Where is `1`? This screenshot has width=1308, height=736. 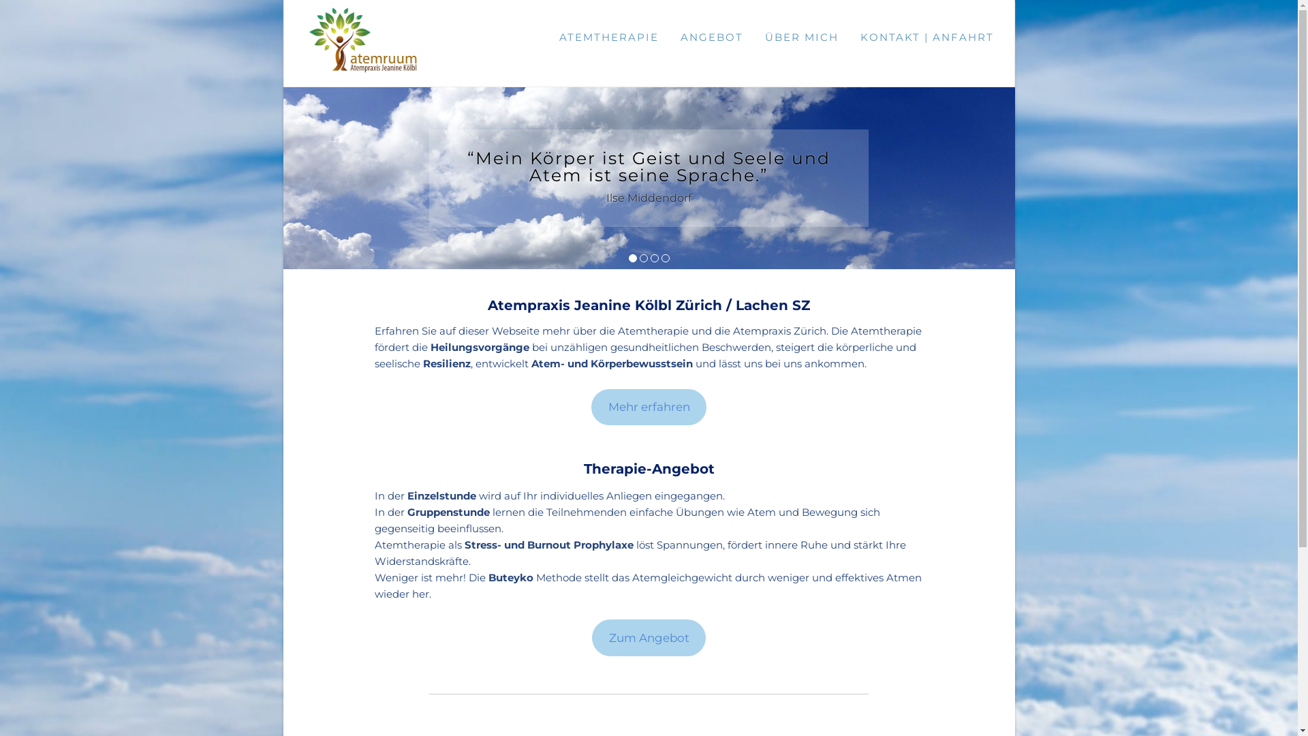 1 is located at coordinates (632, 259).